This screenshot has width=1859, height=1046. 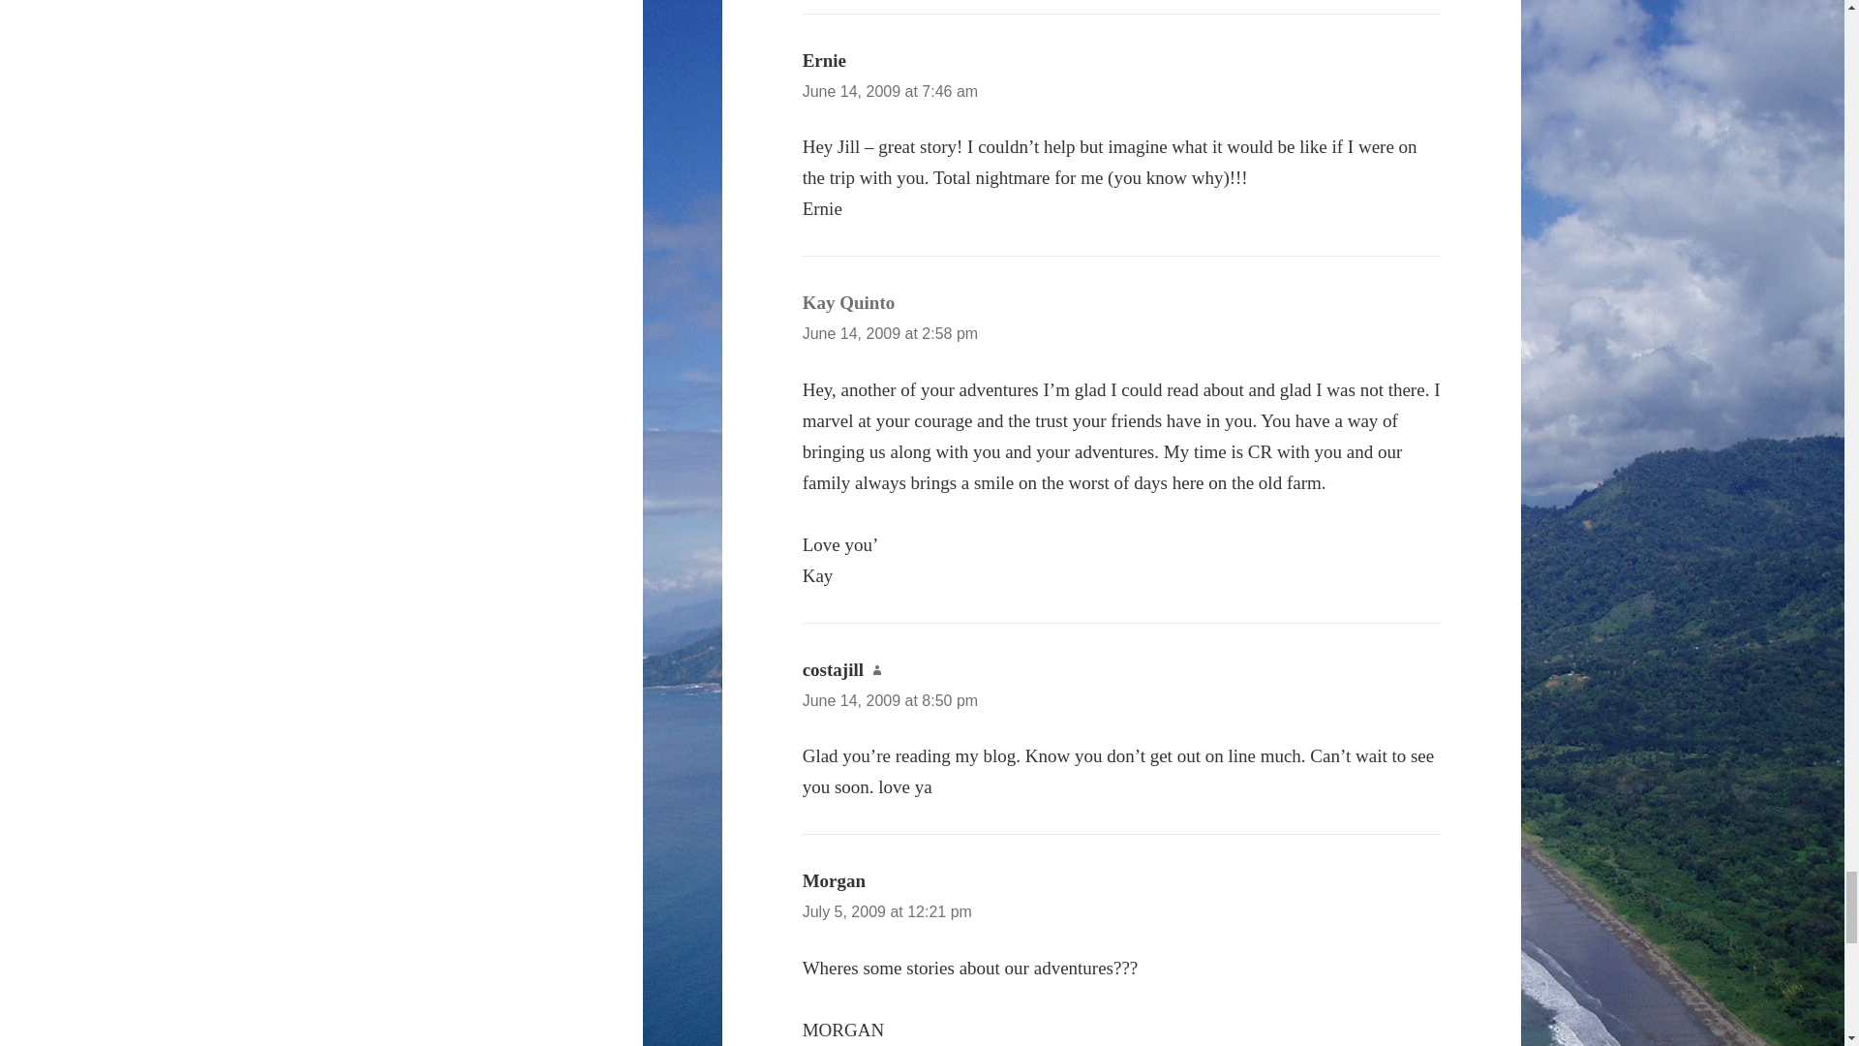 I want to click on June 14, 2009 at 7:46 am, so click(x=890, y=91).